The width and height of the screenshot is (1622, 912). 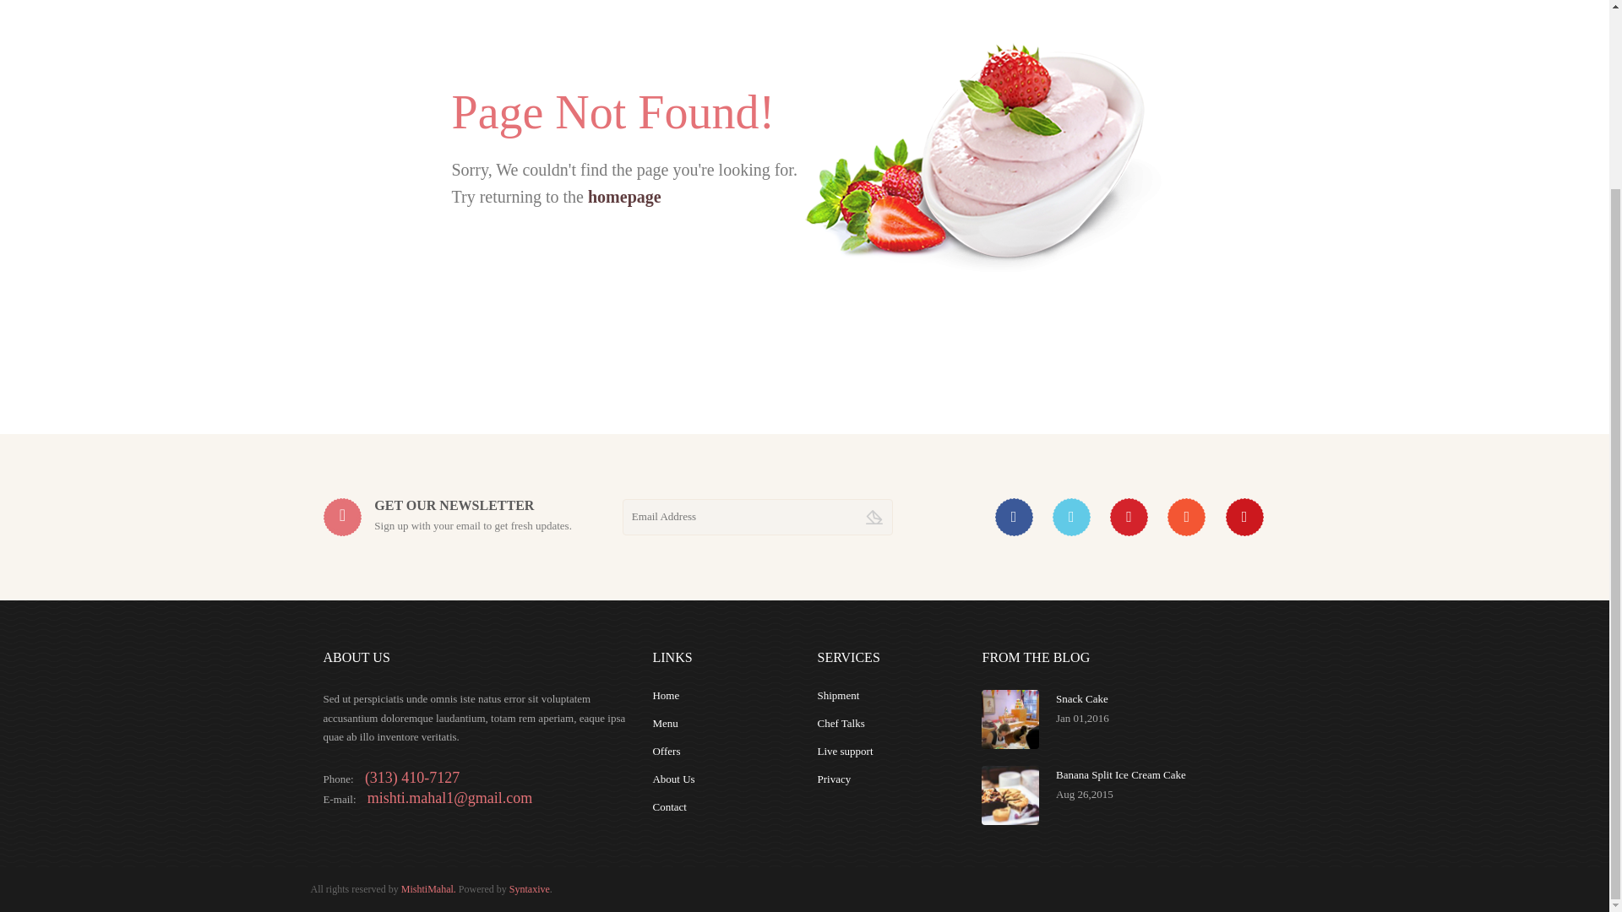 What do you see at coordinates (672, 779) in the screenshot?
I see `About Us` at bounding box center [672, 779].